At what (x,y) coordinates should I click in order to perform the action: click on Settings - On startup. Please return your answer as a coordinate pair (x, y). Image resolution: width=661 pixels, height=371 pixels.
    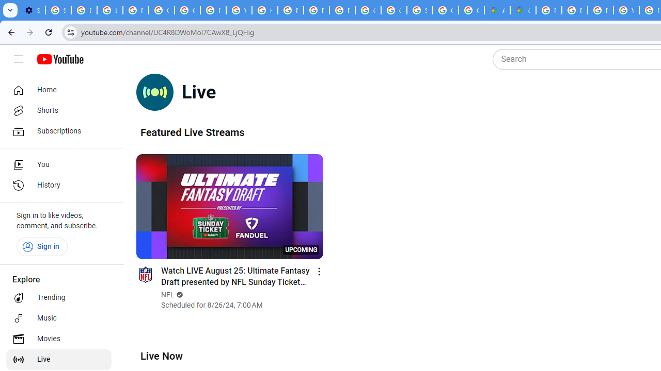
    Looking at the image, I should click on (32, 10).